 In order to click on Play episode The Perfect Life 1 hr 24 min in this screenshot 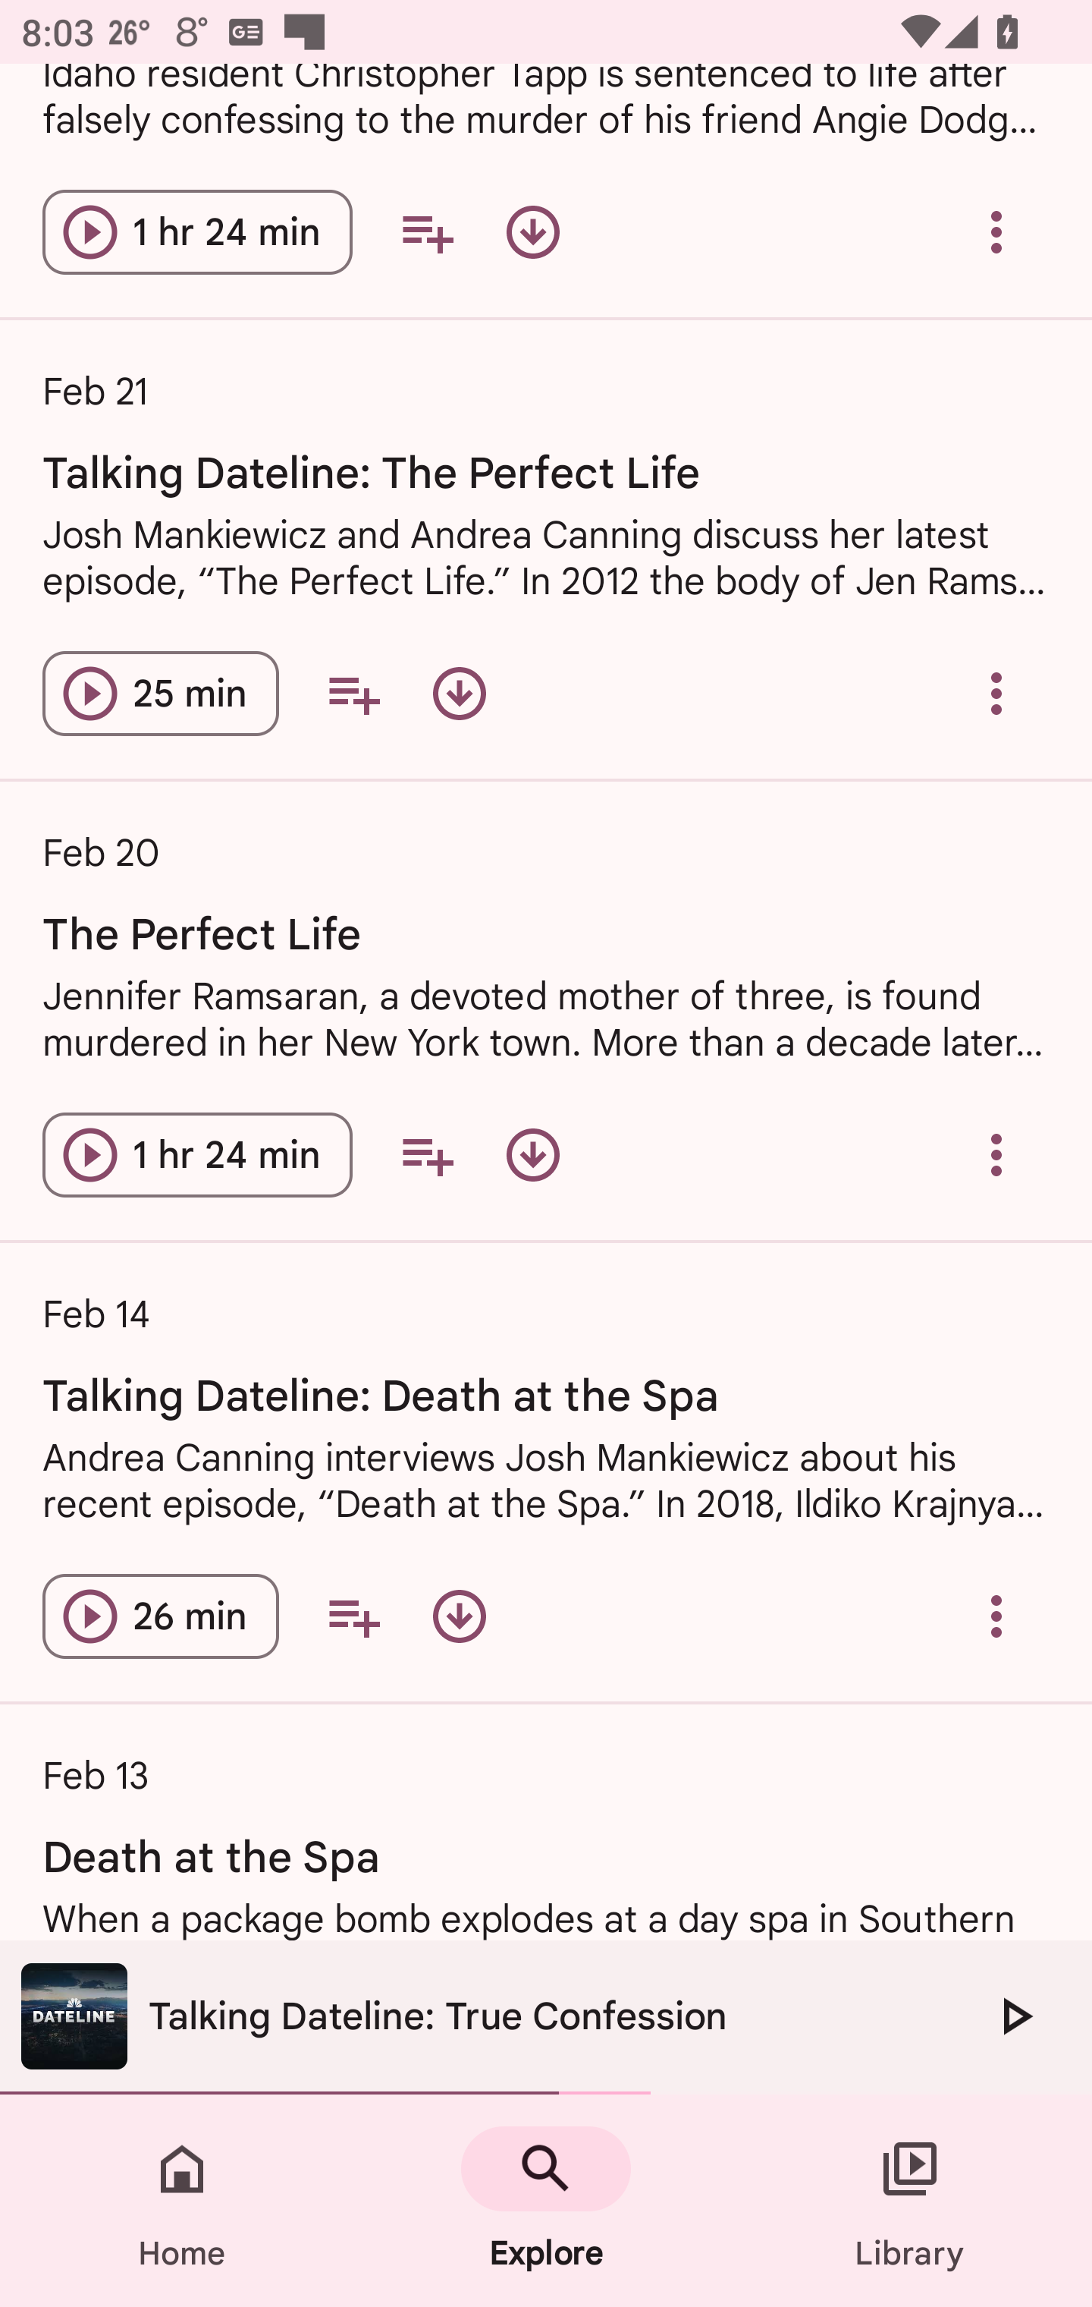, I will do `click(197, 1154)`.